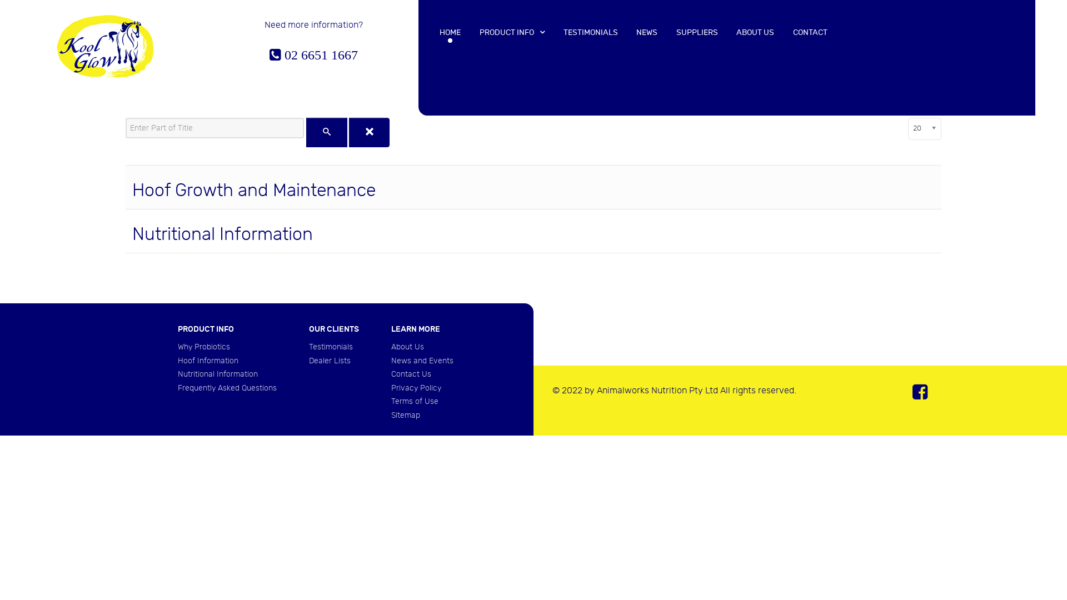 The width and height of the screenshot is (1067, 600). What do you see at coordinates (370, 132) in the screenshot?
I see `Clear` at bounding box center [370, 132].